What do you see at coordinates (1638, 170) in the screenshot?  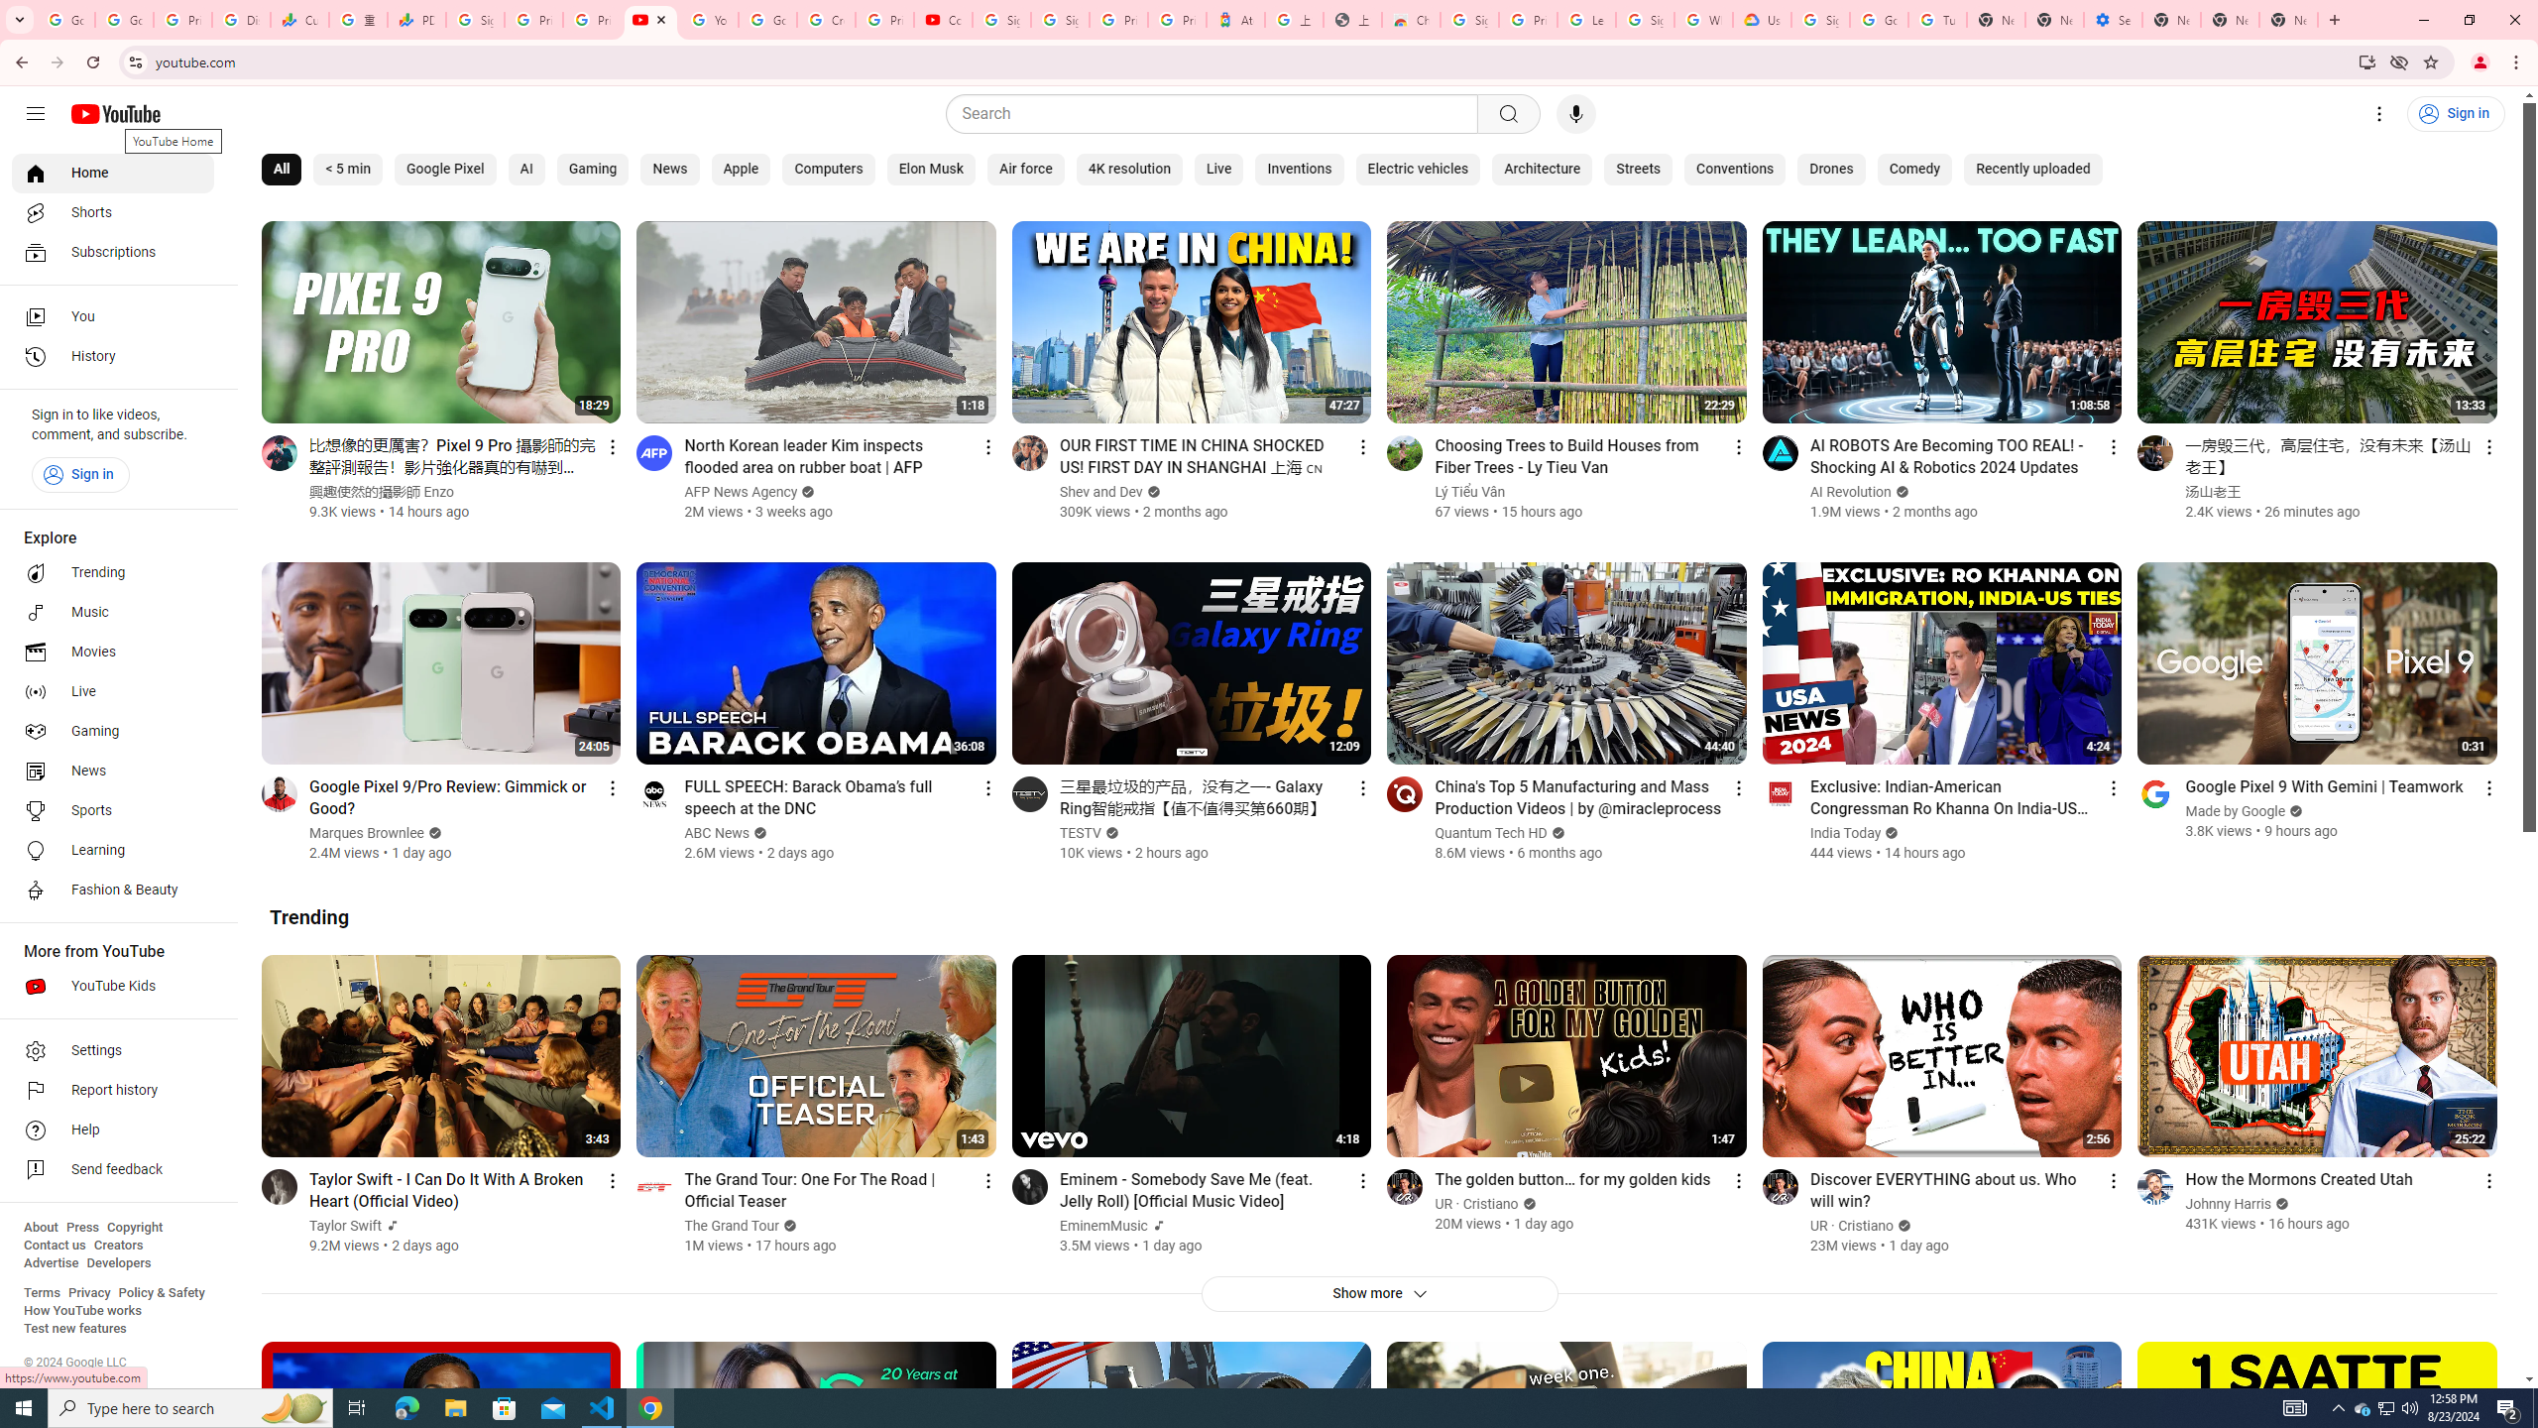 I see `Streets` at bounding box center [1638, 170].